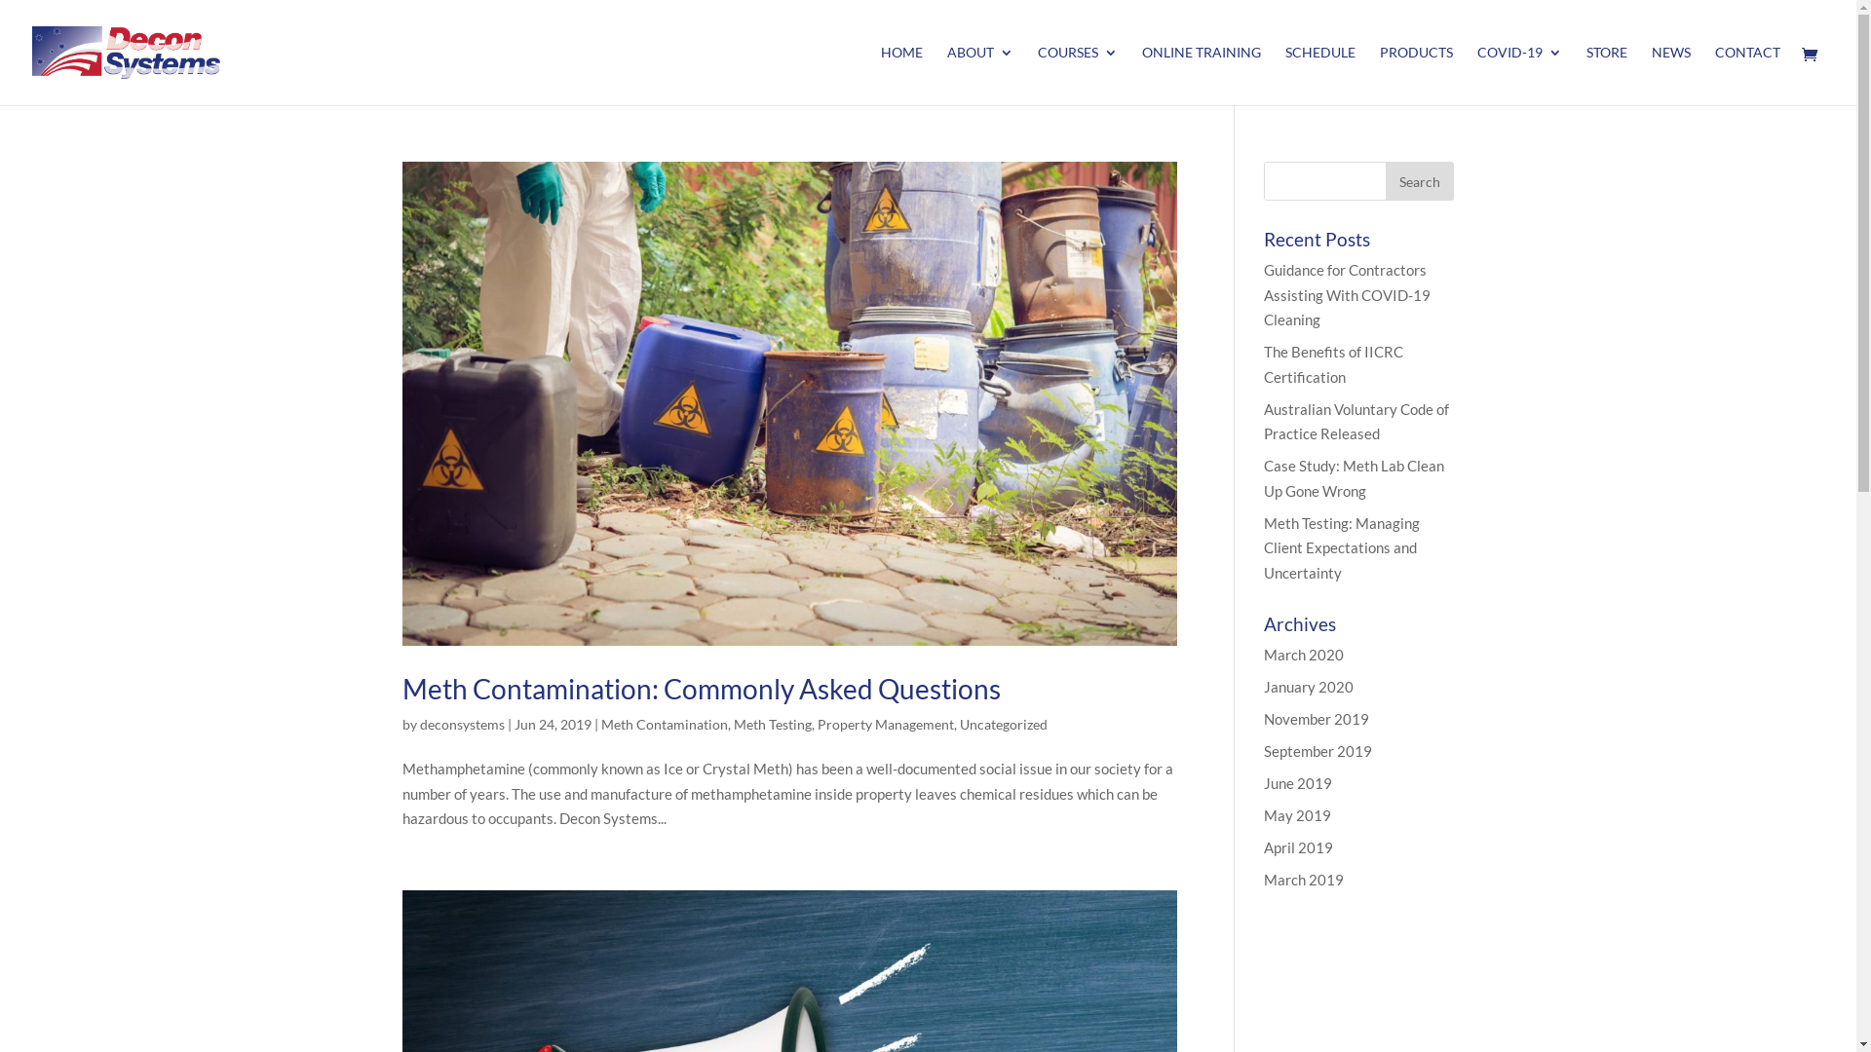 This screenshot has width=1871, height=1052. I want to click on deconsystems, so click(462, 725).